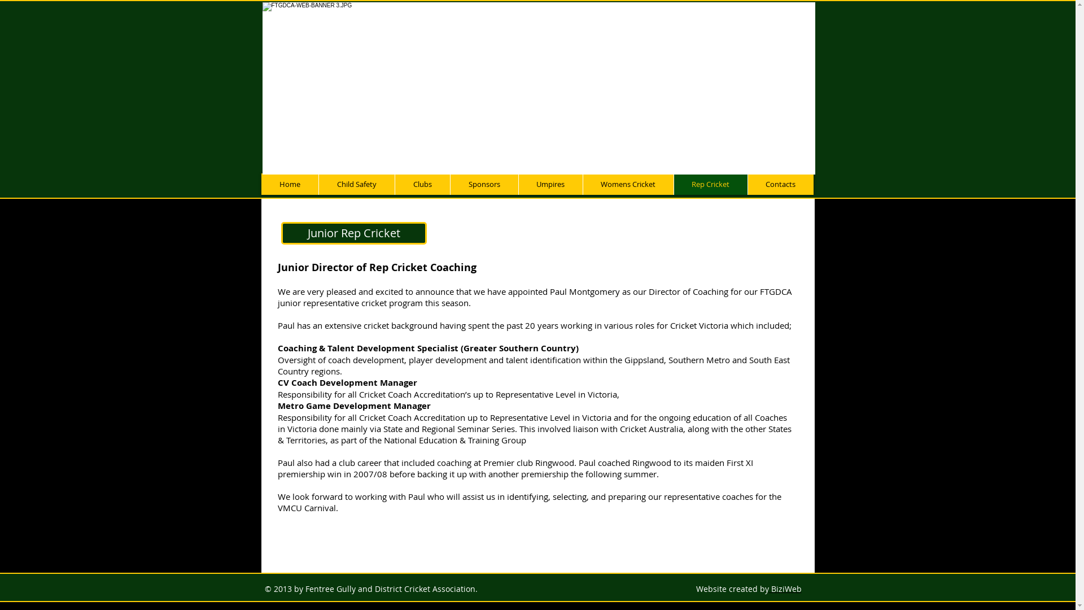 The height and width of the screenshot is (610, 1084). Describe the element at coordinates (550, 184) in the screenshot. I see `Umpires` at that location.